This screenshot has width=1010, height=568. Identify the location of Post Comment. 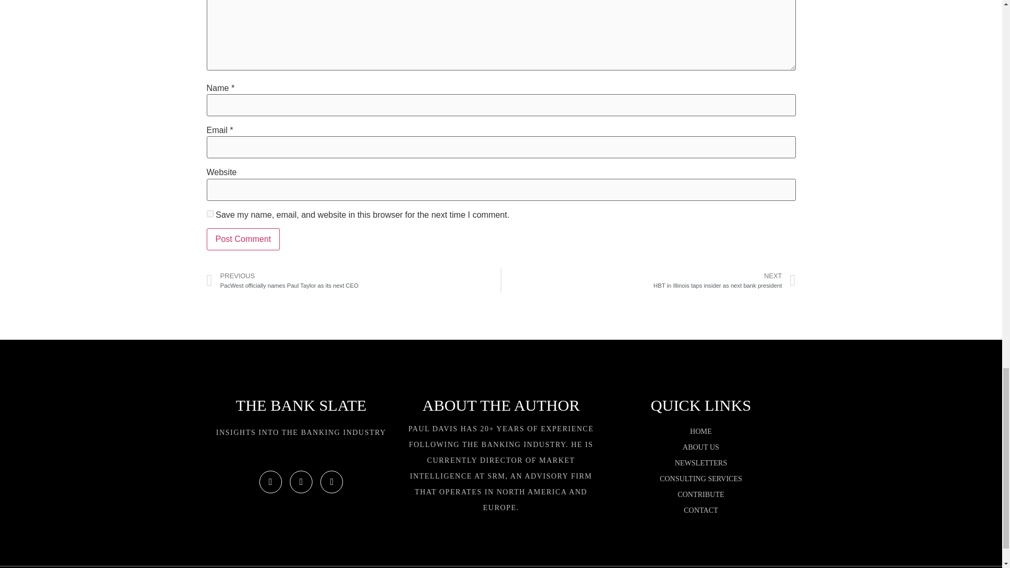
(243, 239).